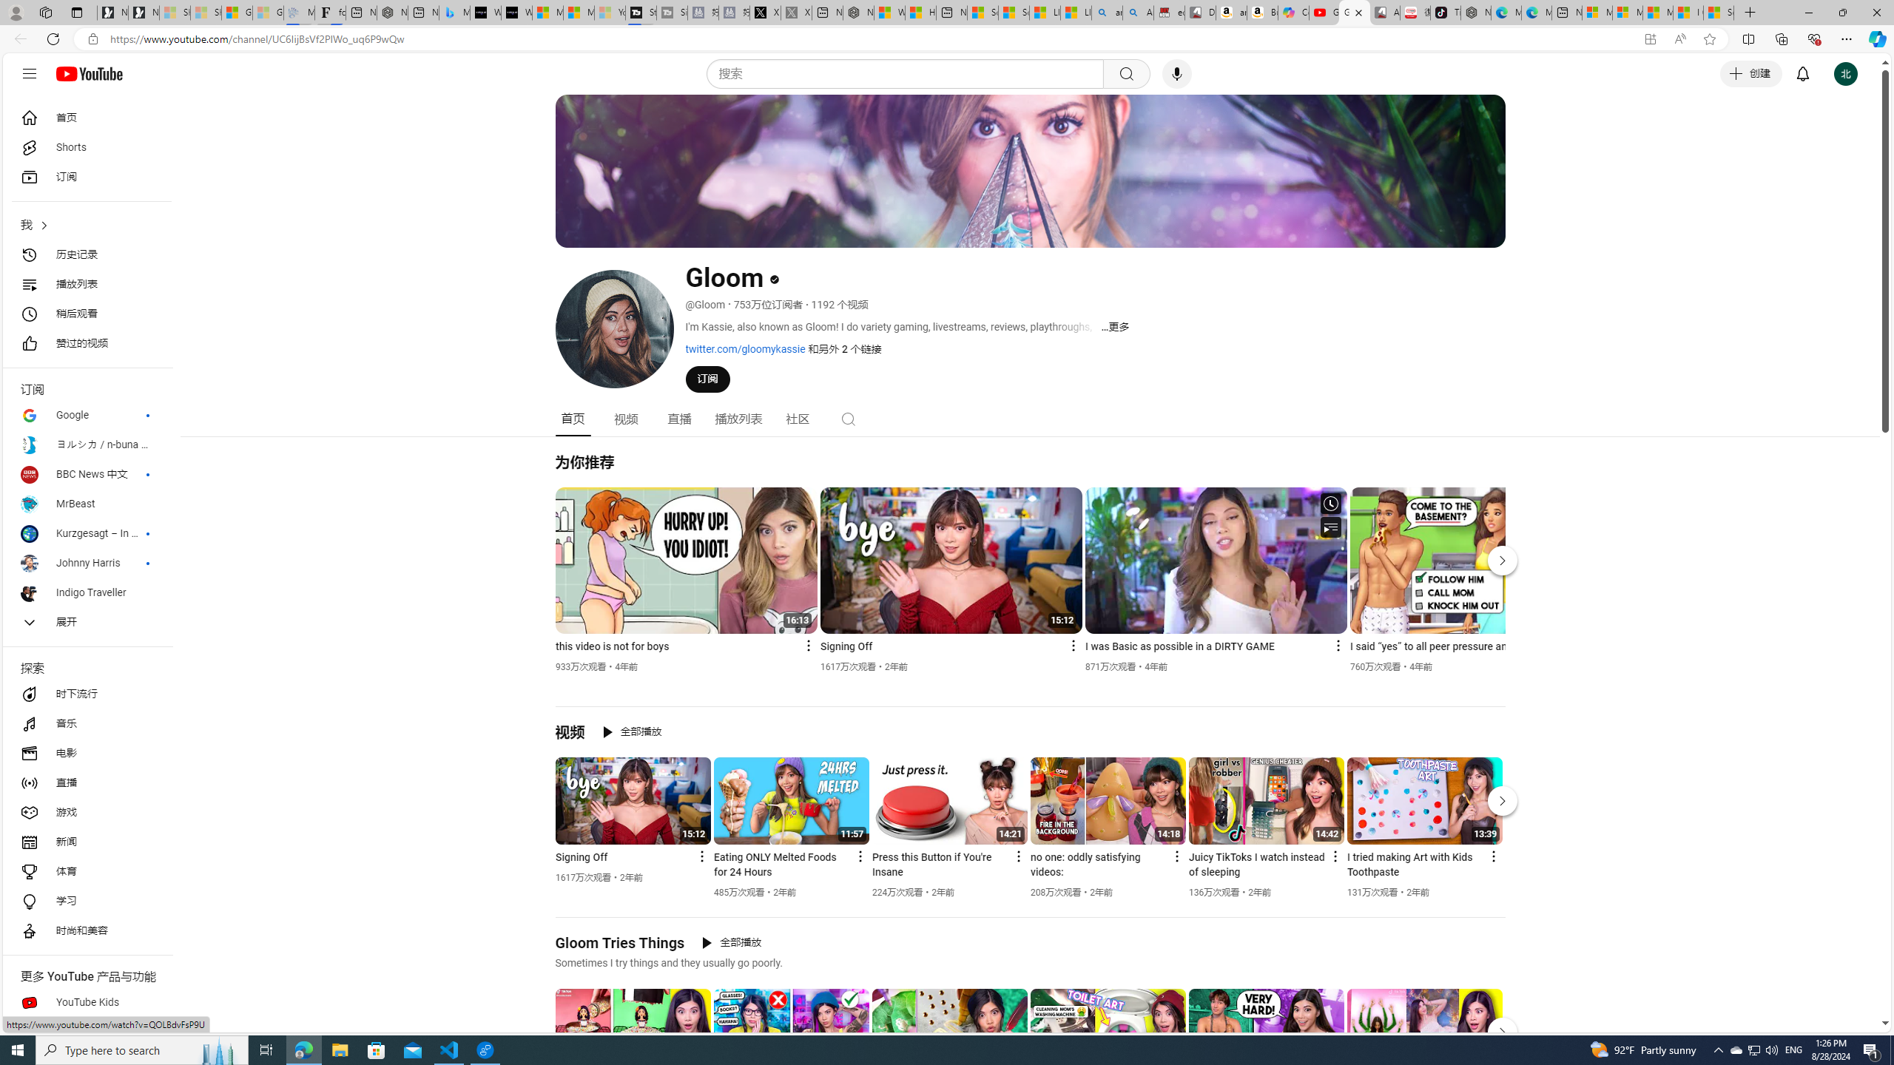 This screenshot has height=1065, width=1894. I want to click on Indigo Traveller, so click(87, 593).